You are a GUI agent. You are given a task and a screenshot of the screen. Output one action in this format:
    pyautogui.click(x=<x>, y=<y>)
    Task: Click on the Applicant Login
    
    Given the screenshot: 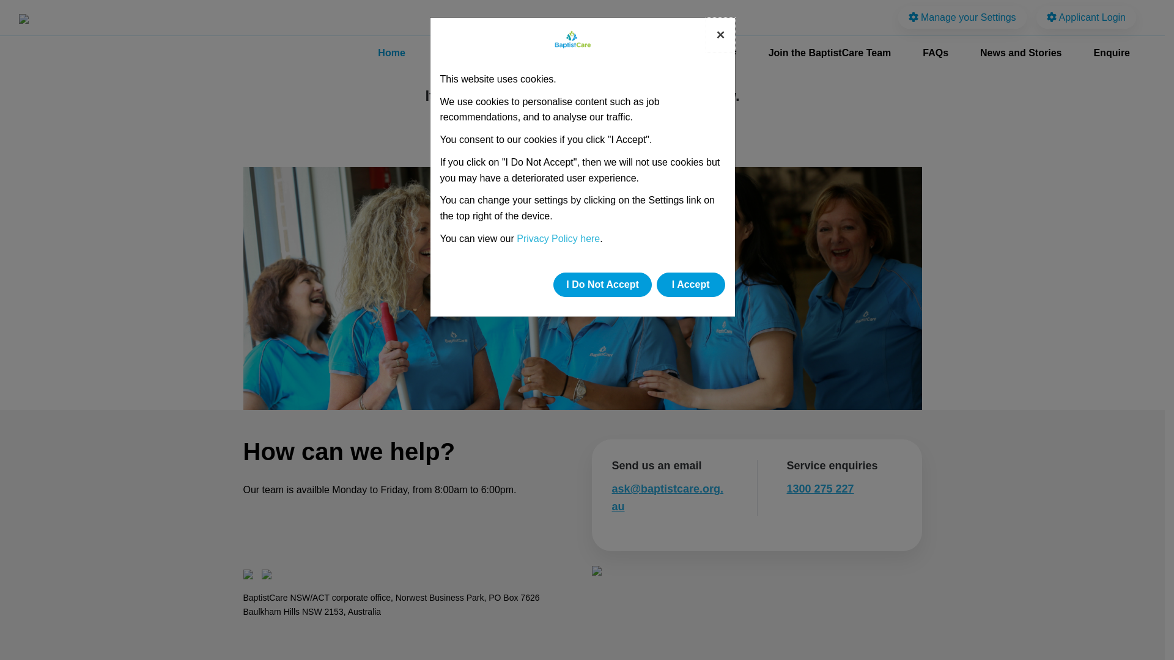 What is the action you would take?
    pyautogui.click(x=1086, y=17)
    